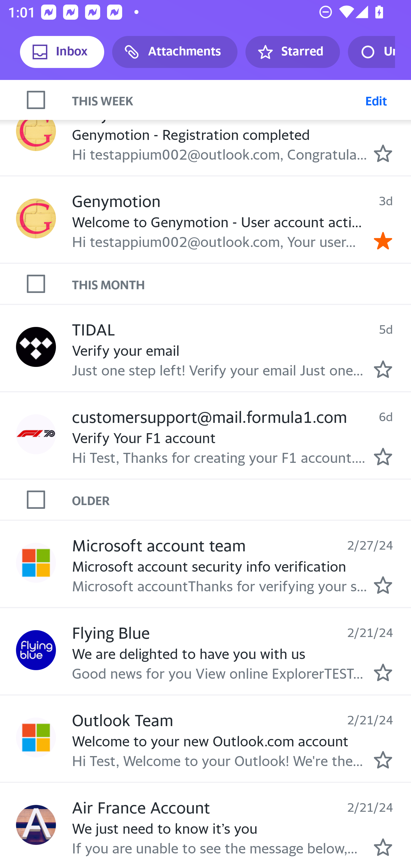 This screenshot has height=868, width=411. Describe the element at coordinates (241, 283) in the screenshot. I see `THIS MONTH` at that location.